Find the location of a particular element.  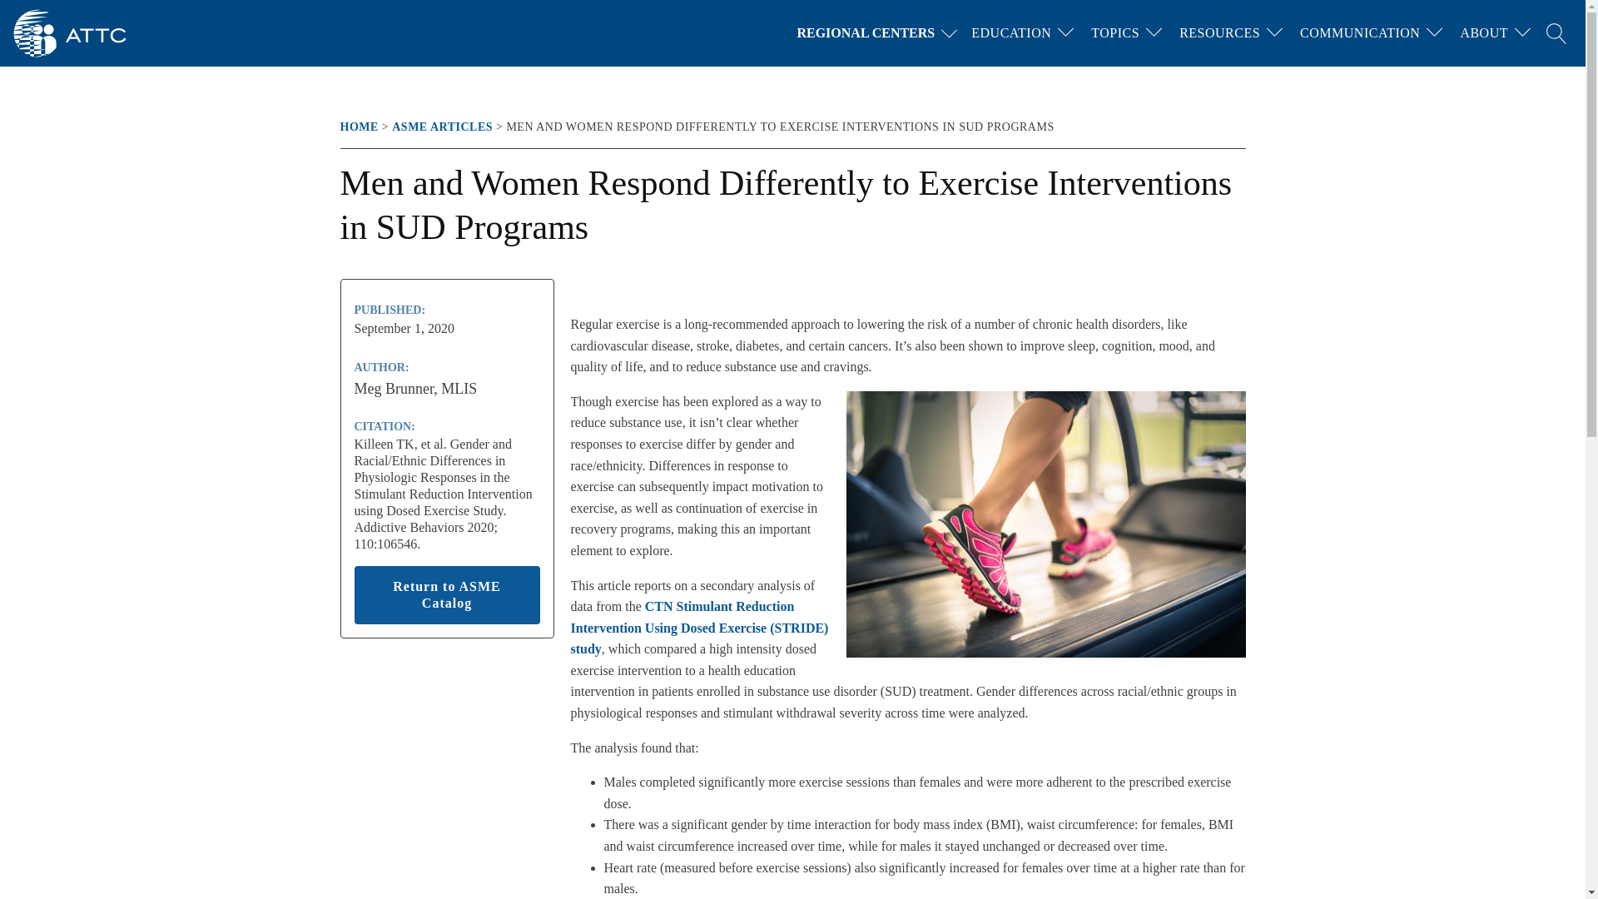

RESOURCES is located at coordinates (1220, 33).